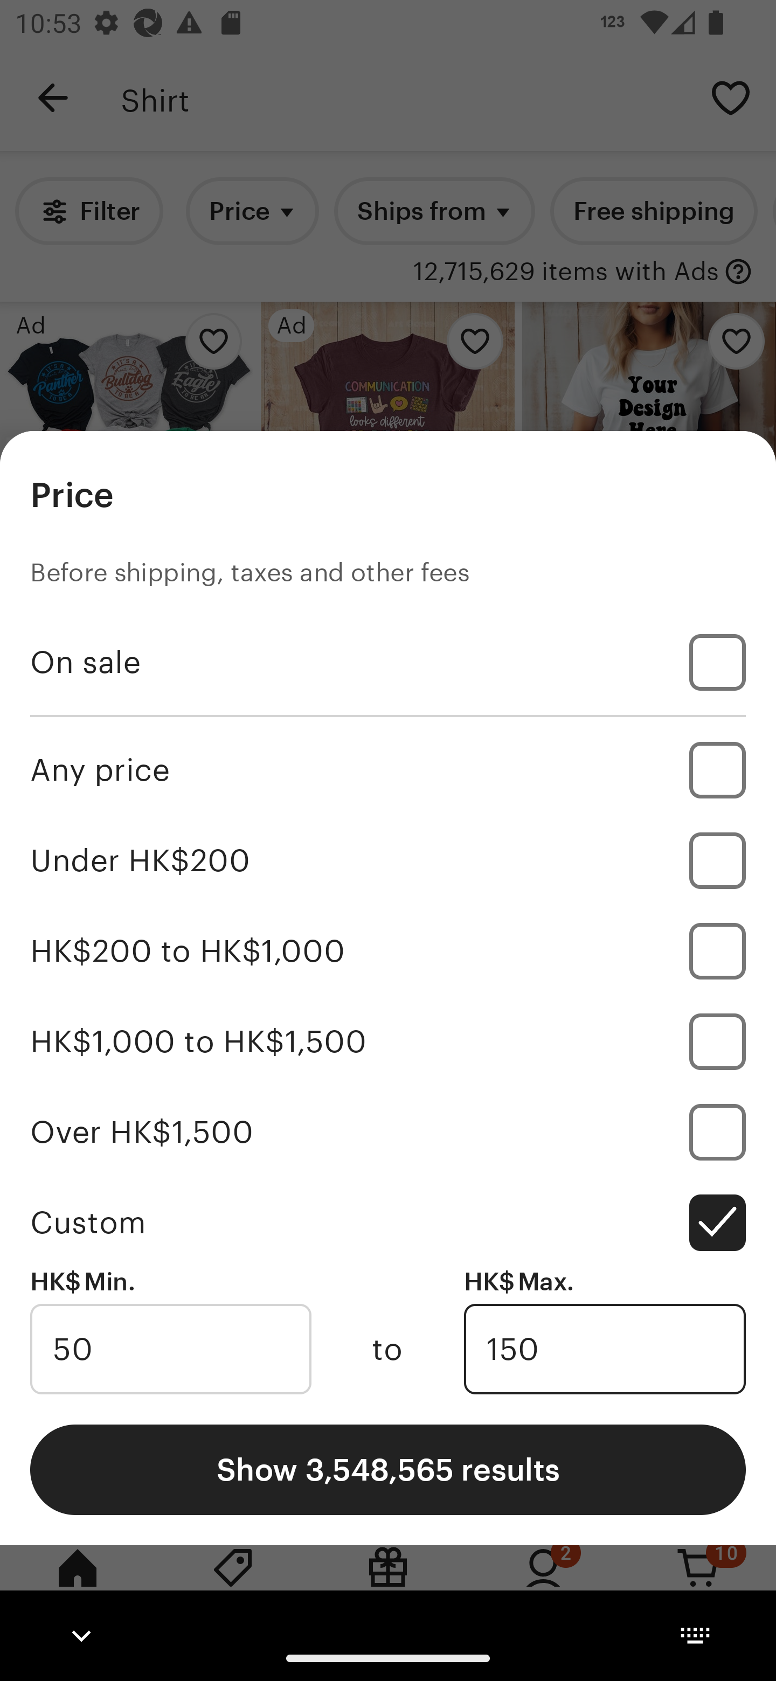 The height and width of the screenshot is (1681, 776). What do you see at coordinates (388, 1222) in the screenshot?
I see `Custom` at bounding box center [388, 1222].